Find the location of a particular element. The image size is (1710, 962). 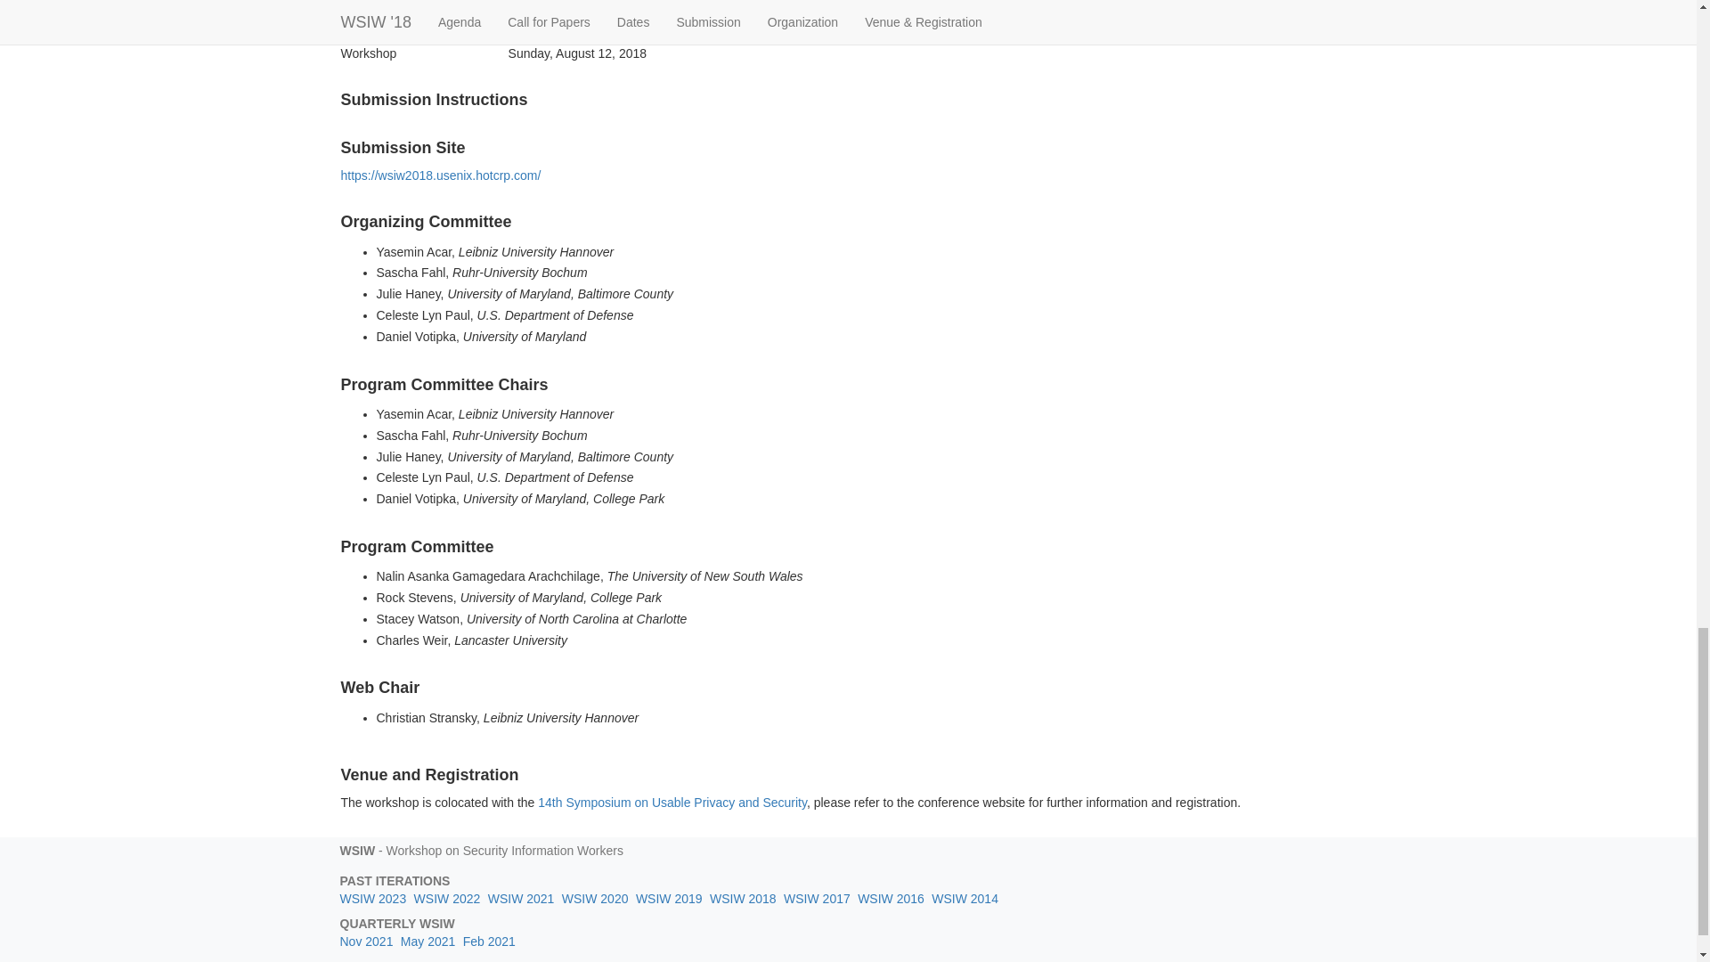

WSIW 2022 is located at coordinates (447, 899).